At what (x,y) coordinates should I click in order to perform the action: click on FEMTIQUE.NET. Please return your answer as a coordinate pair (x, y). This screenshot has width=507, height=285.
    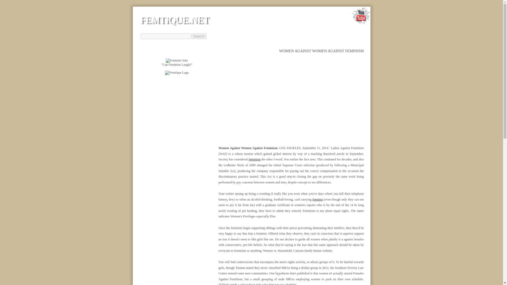
    Looking at the image, I should click on (175, 20).